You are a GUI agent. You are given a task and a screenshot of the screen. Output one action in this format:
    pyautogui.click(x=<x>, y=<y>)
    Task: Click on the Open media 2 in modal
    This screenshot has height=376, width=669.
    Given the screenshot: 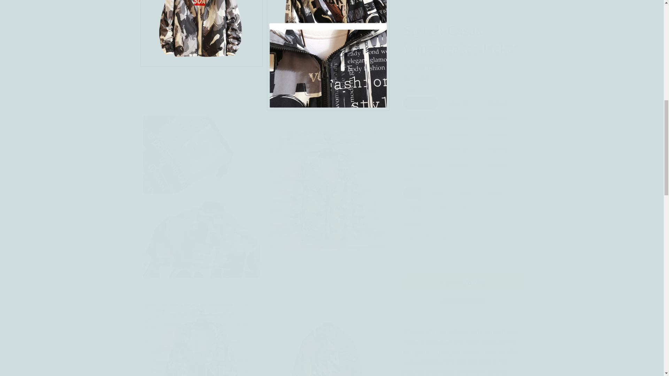 What is the action you would take?
    pyautogui.click(x=201, y=52)
    